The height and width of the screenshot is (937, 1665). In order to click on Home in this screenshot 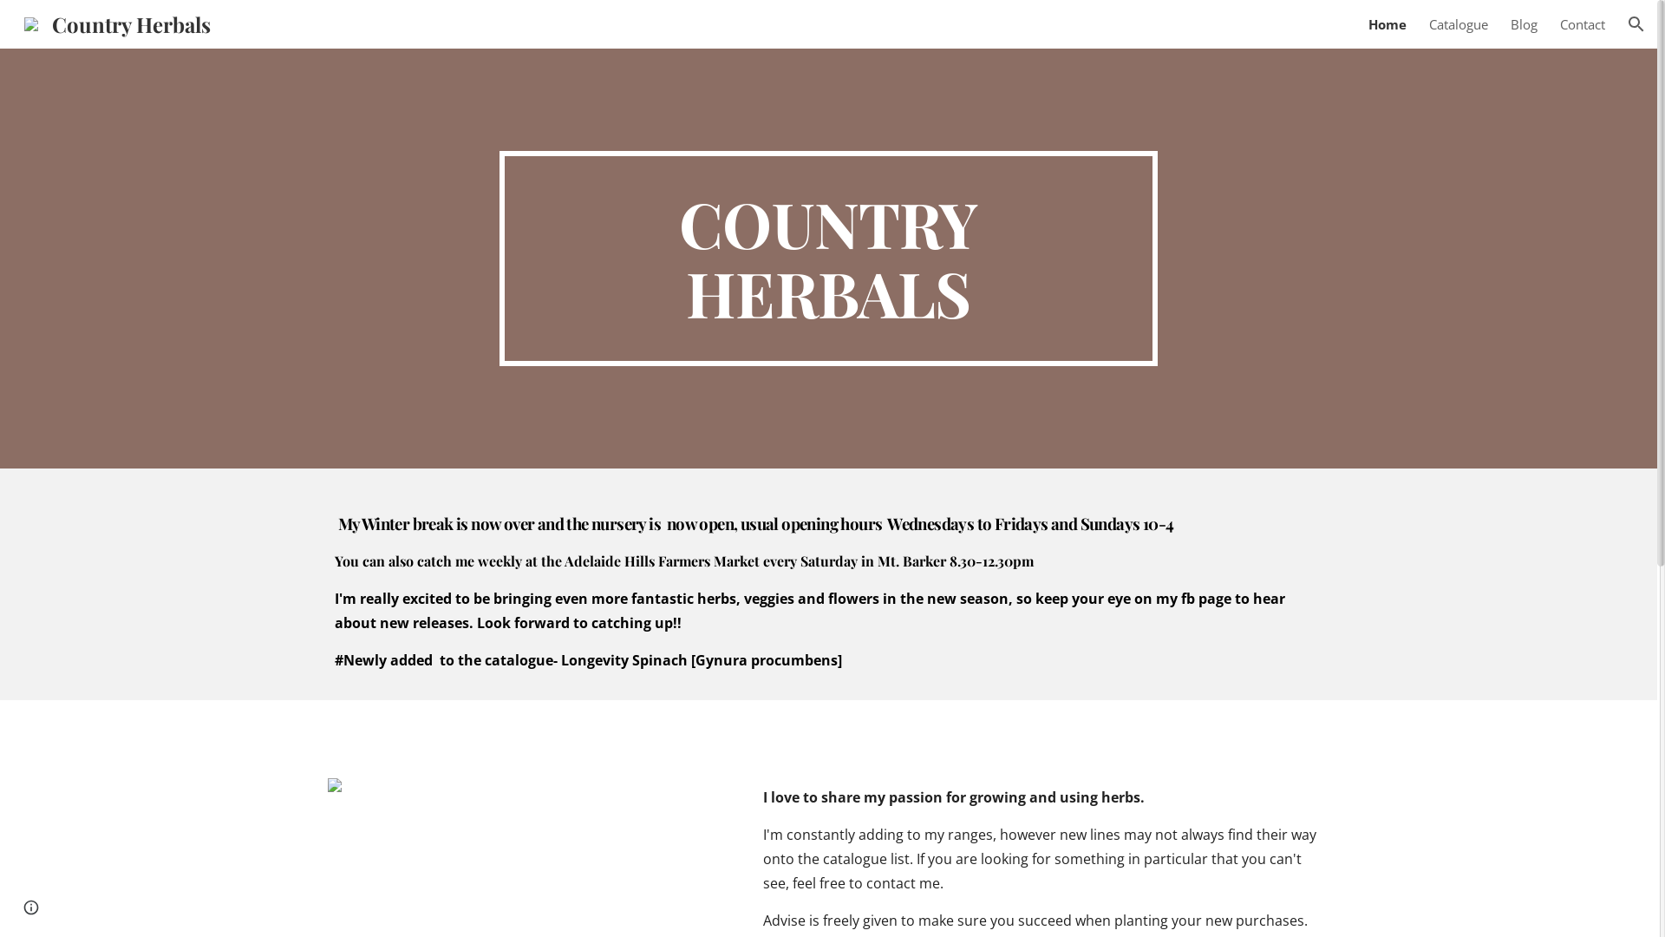, I will do `click(1387, 24)`.